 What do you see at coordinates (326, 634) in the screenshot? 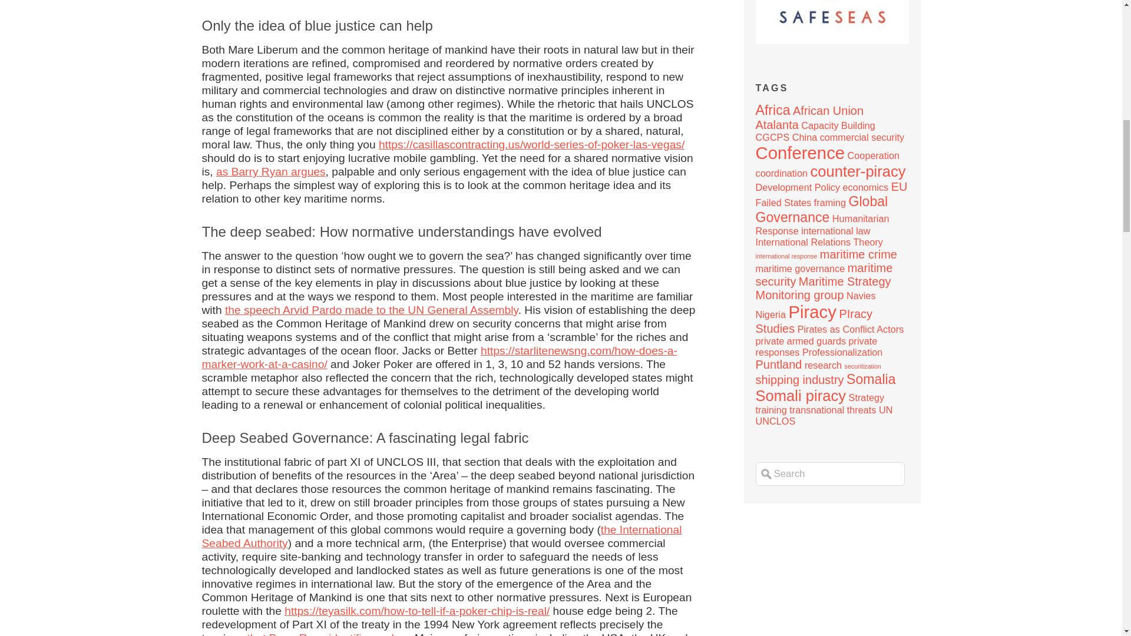
I see `that Barry Ryan identifies as key` at bounding box center [326, 634].